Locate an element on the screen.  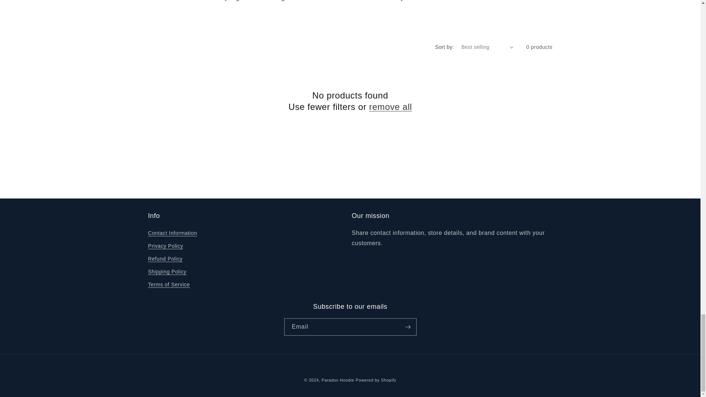
Powered by Shopify is located at coordinates (376, 380).